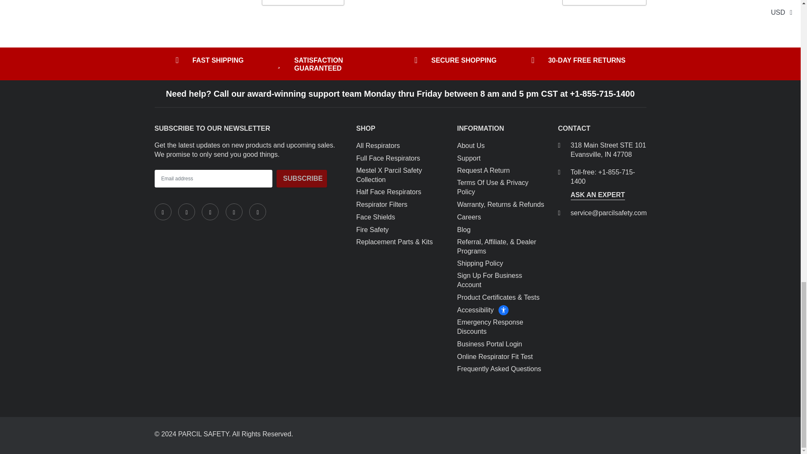 The image size is (807, 454). Describe the element at coordinates (234, 211) in the screenshot. I see `Pinterest` at that location.